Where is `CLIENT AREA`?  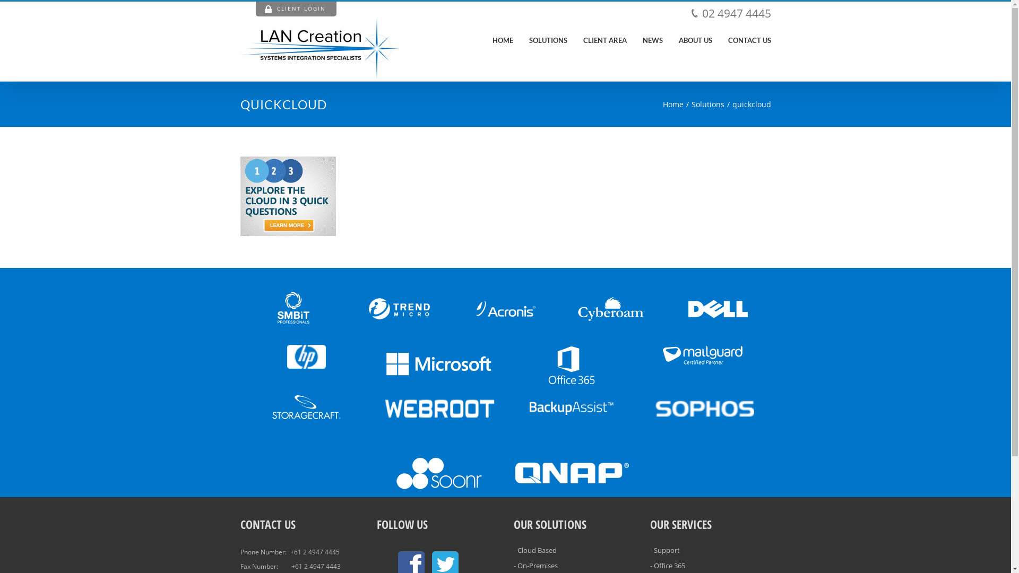
CLIENT AREA is located at coordinates (605, 40).